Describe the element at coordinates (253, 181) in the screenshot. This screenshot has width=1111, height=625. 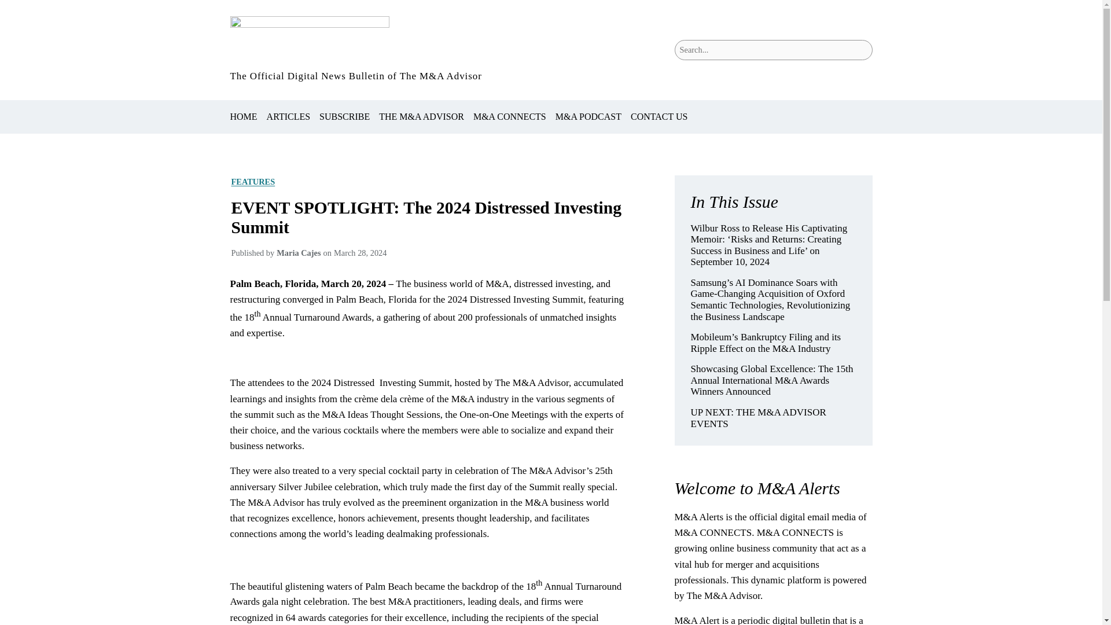
I see `FEATURES` at that location.